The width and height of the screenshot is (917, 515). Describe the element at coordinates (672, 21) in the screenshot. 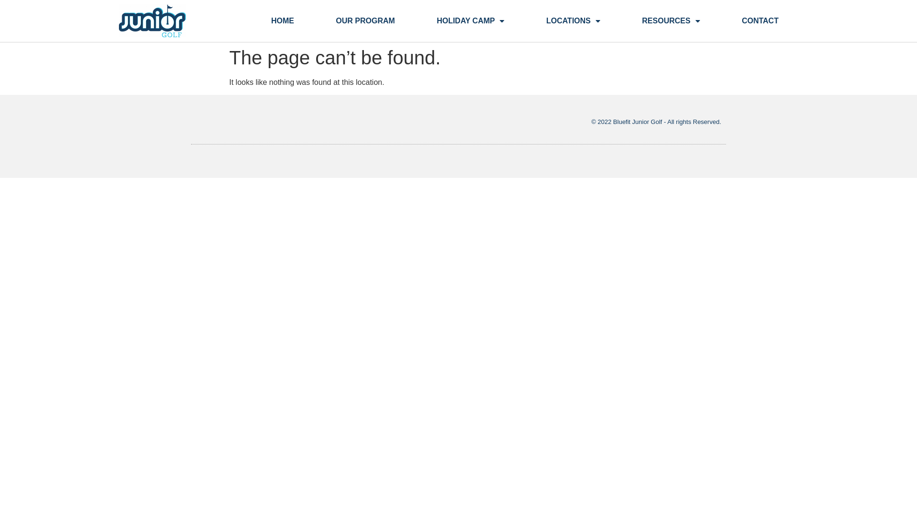

I see `RESOURCES` at that location.